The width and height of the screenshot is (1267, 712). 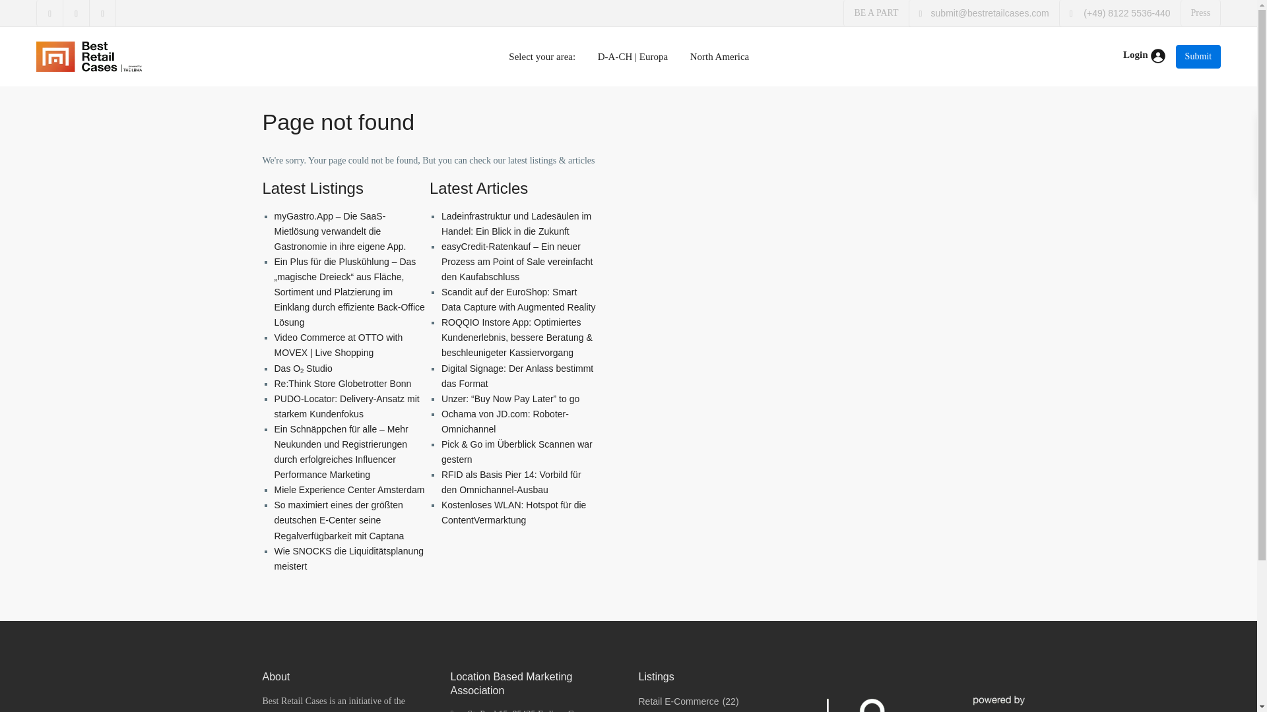 I want to click on Submit, so click(x=1198, y=57).